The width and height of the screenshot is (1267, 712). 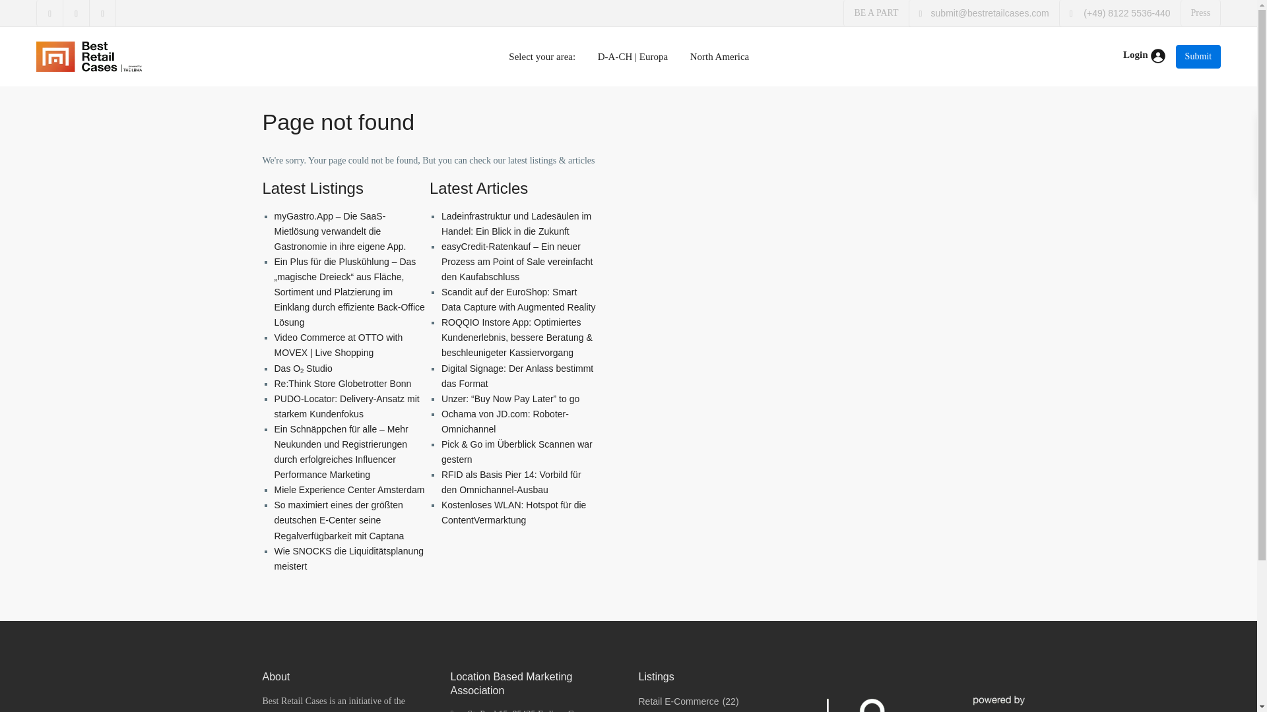 I want to click on Submit, so click(x=1198, y=57).